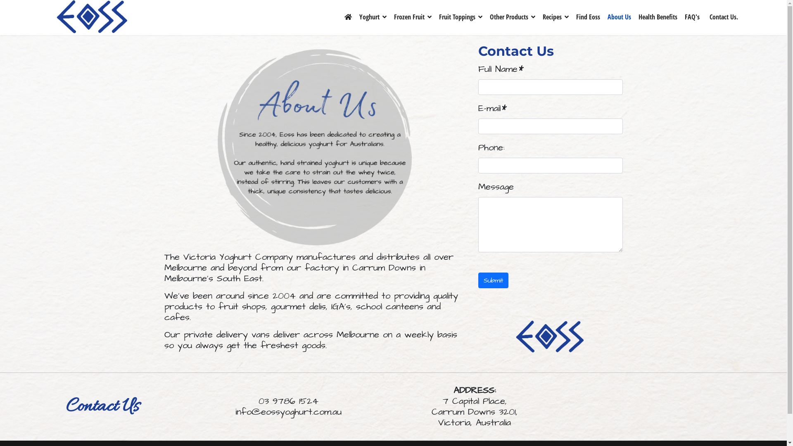  I want to click on Submit, so click(493, 280).